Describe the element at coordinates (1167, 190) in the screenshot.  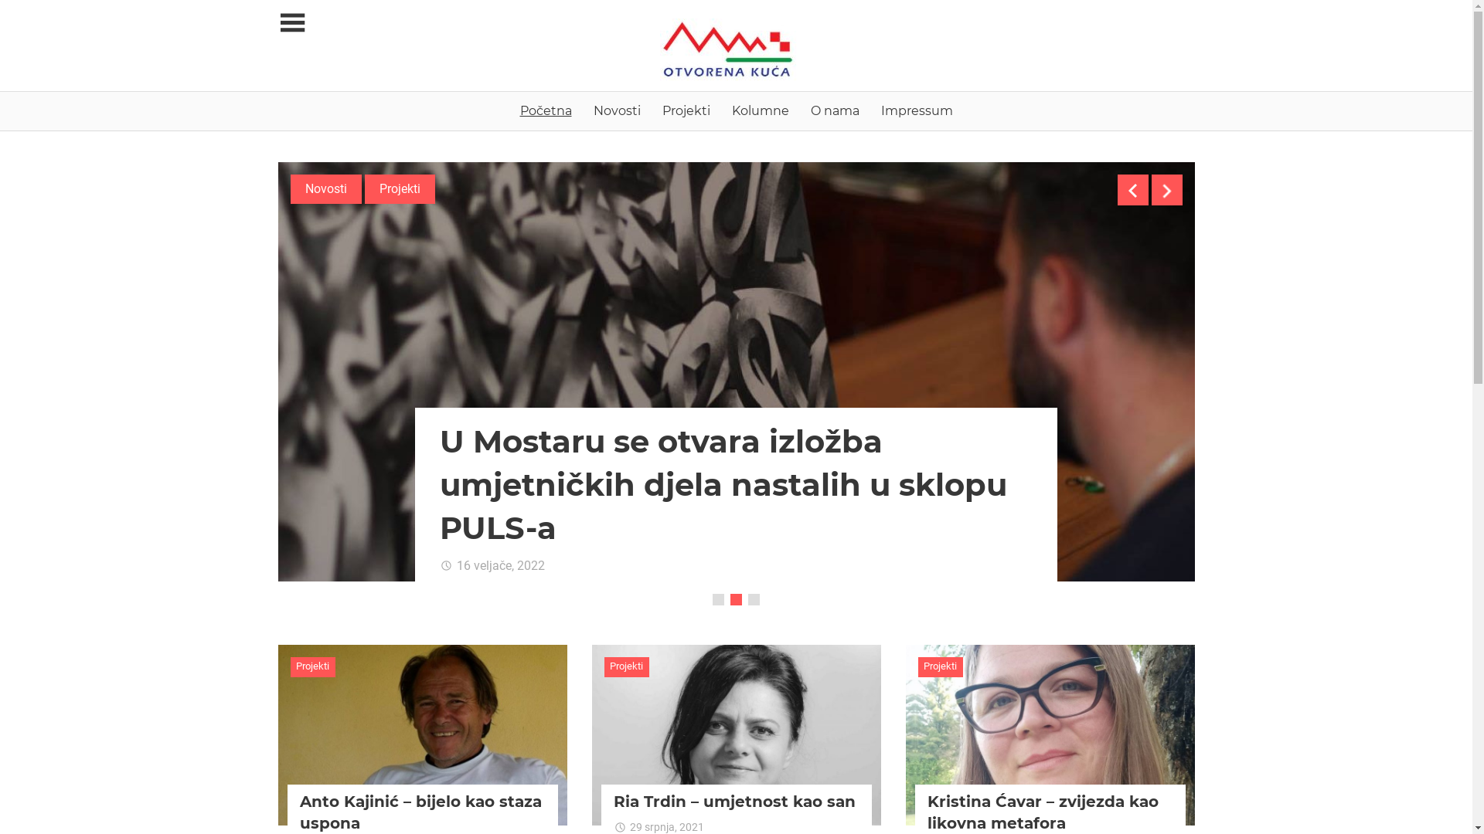
I see `Next` at that location.